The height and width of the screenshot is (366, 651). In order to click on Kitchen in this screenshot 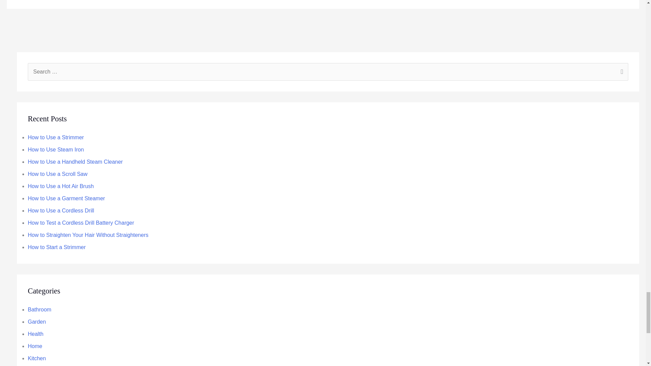, I will do `click(37, 358)`.